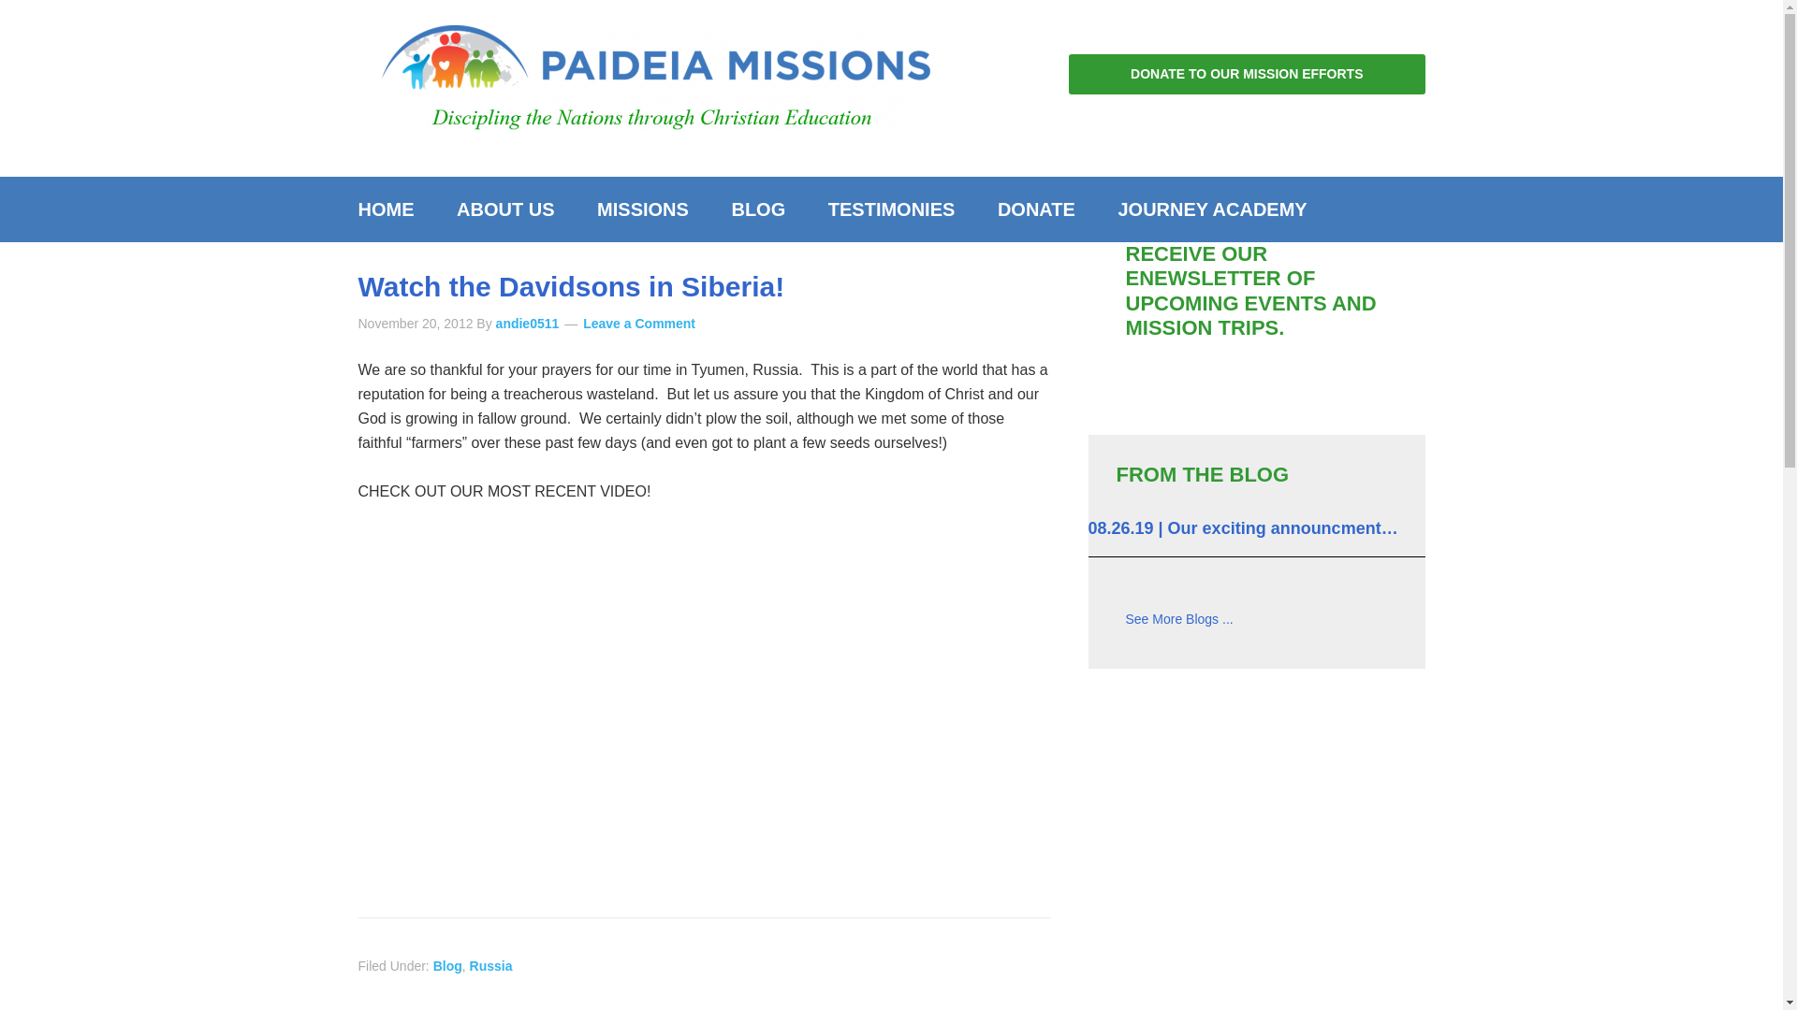  I want to click on See More Blogs ..., so click(1178, 619).